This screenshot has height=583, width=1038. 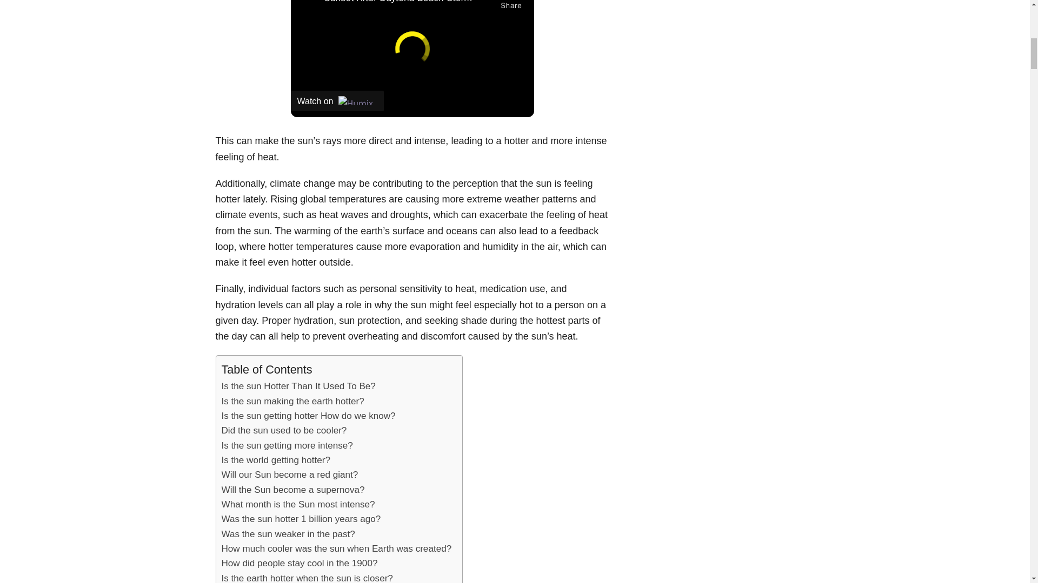 I want to click on Did the sun used to be cooler?, so click(x=284, y=431).